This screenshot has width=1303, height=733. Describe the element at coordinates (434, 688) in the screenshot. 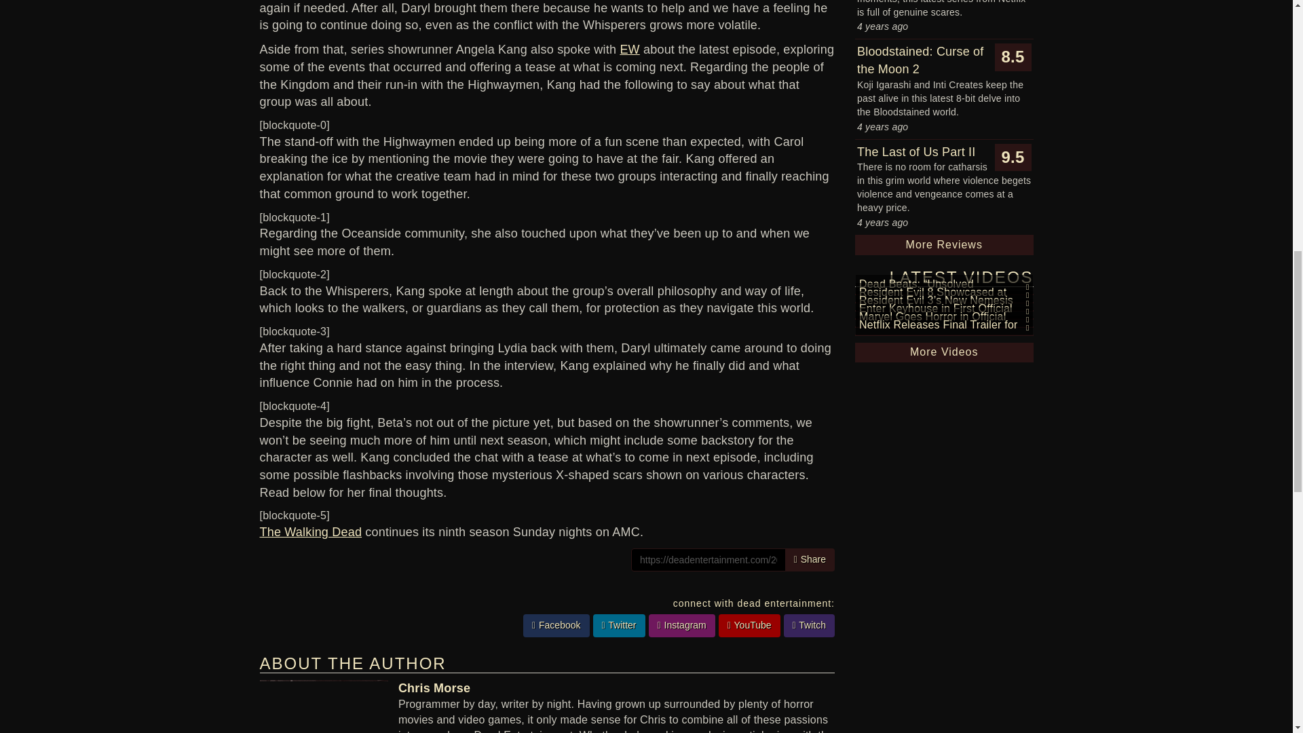

I see `Chris Morse` at that location.